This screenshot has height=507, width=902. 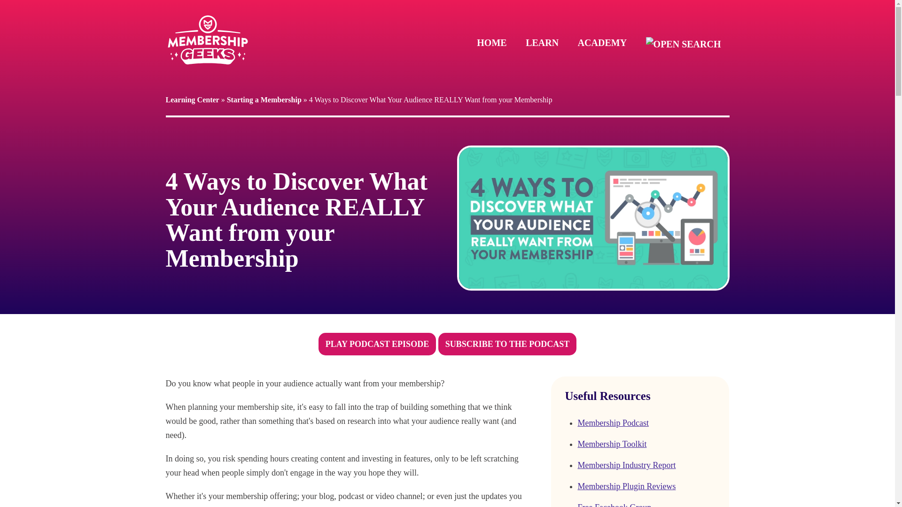 What do you see at coordinates (264, 100) in the screenshot?
I see `Starting a Membership` at bounding box center [264, 100].